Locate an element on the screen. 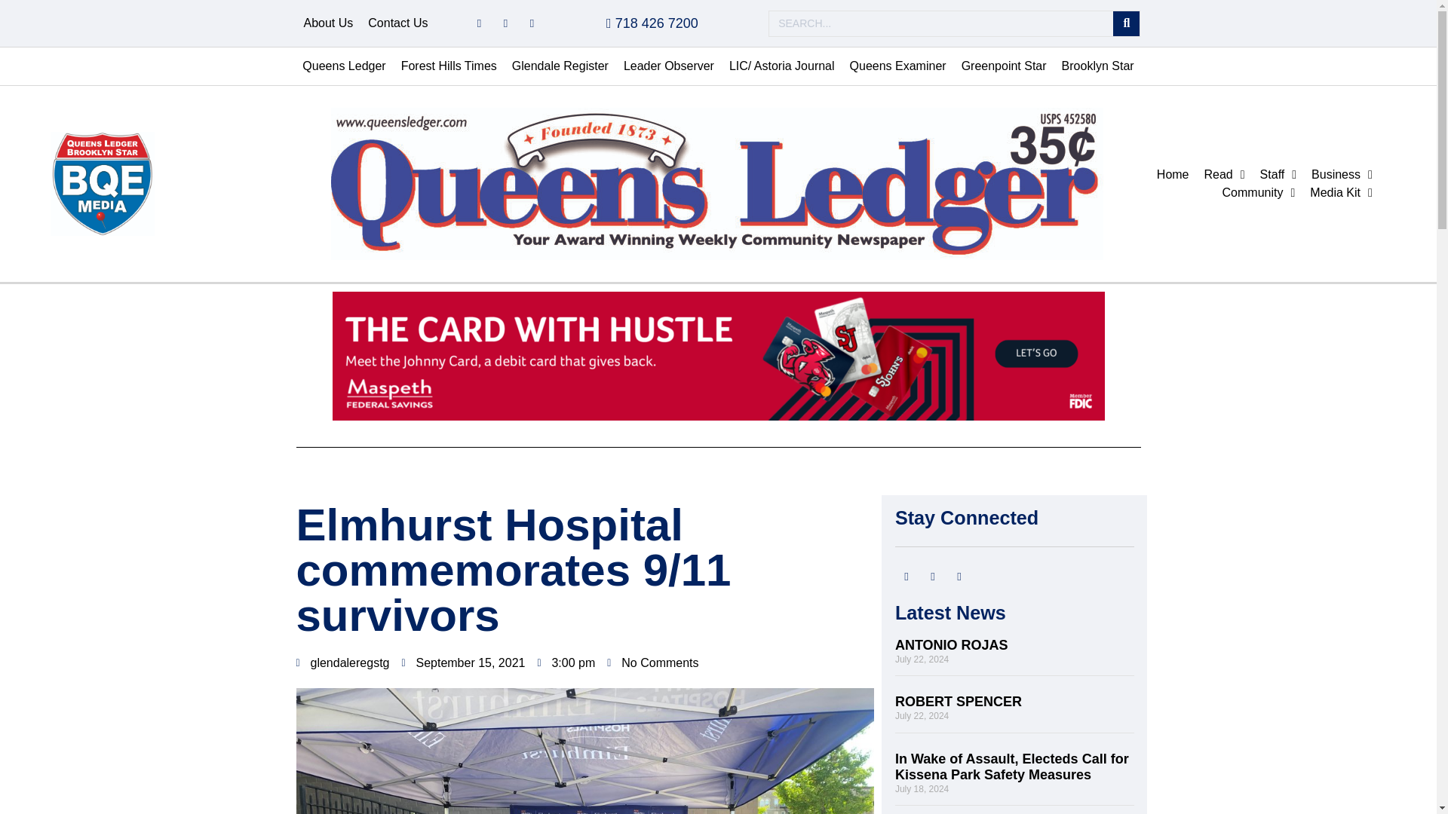 The image size is (1448, 814). Queens Examiner is located at coordinates (898, 66).